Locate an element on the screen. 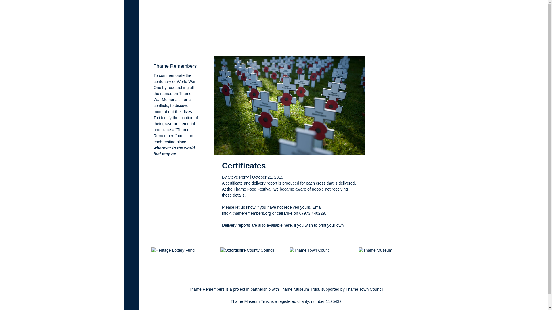 The width and height of the screenshot is (552, 310). ThameRemembers on Facebook is located at coordinates (409, 38).